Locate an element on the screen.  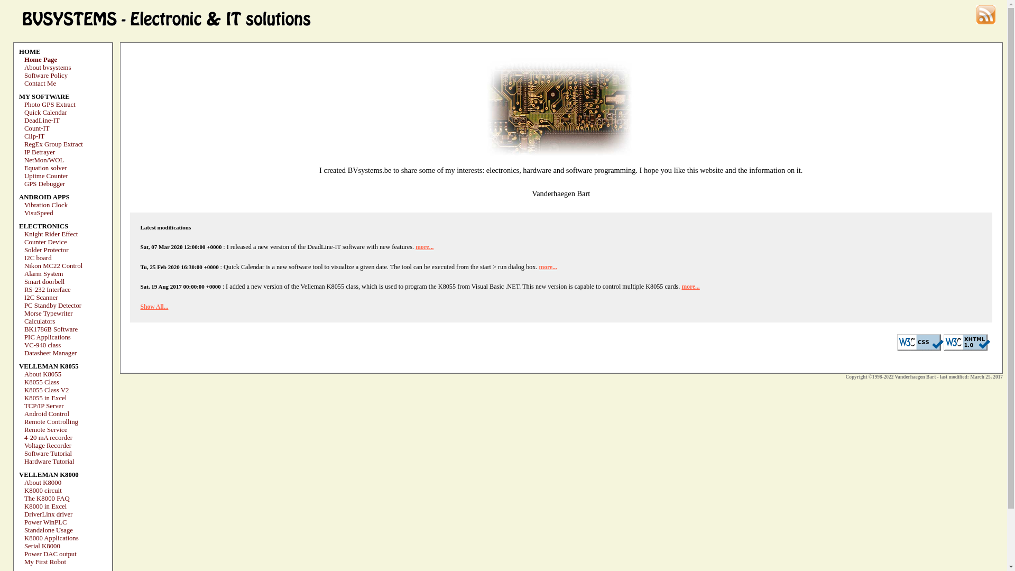
PC Standby Detector is located at coordinates (53, 306).